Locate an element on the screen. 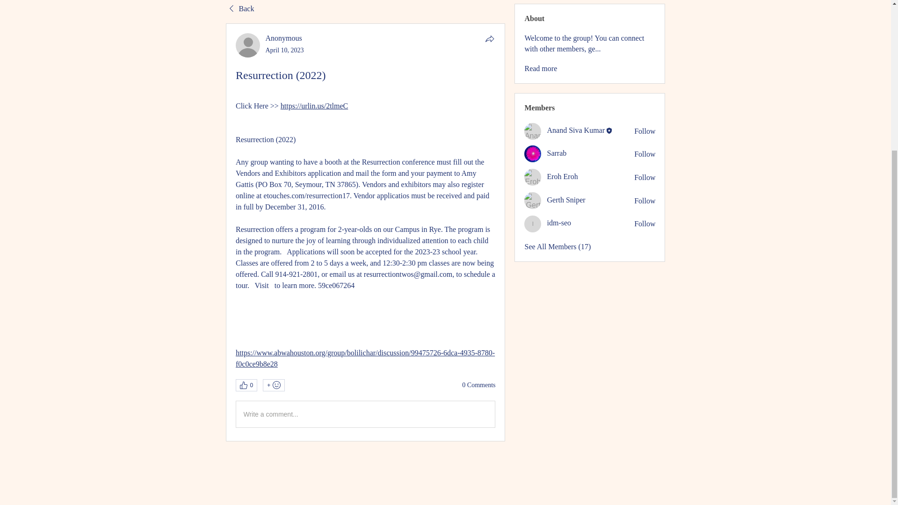  Back is located at coordinates (239, 8).